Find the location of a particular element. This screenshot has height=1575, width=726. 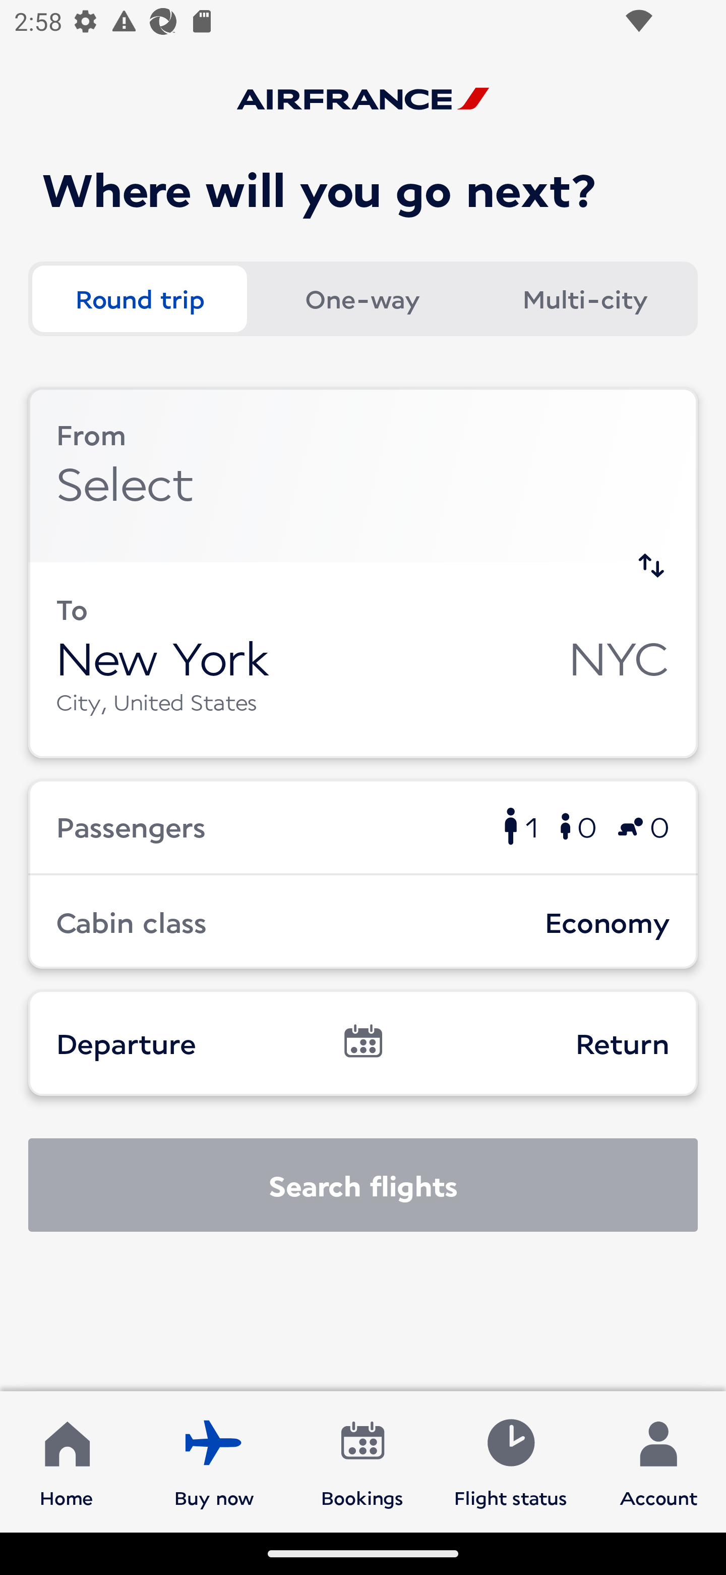

Round trip is located at coordinates (139, 299).